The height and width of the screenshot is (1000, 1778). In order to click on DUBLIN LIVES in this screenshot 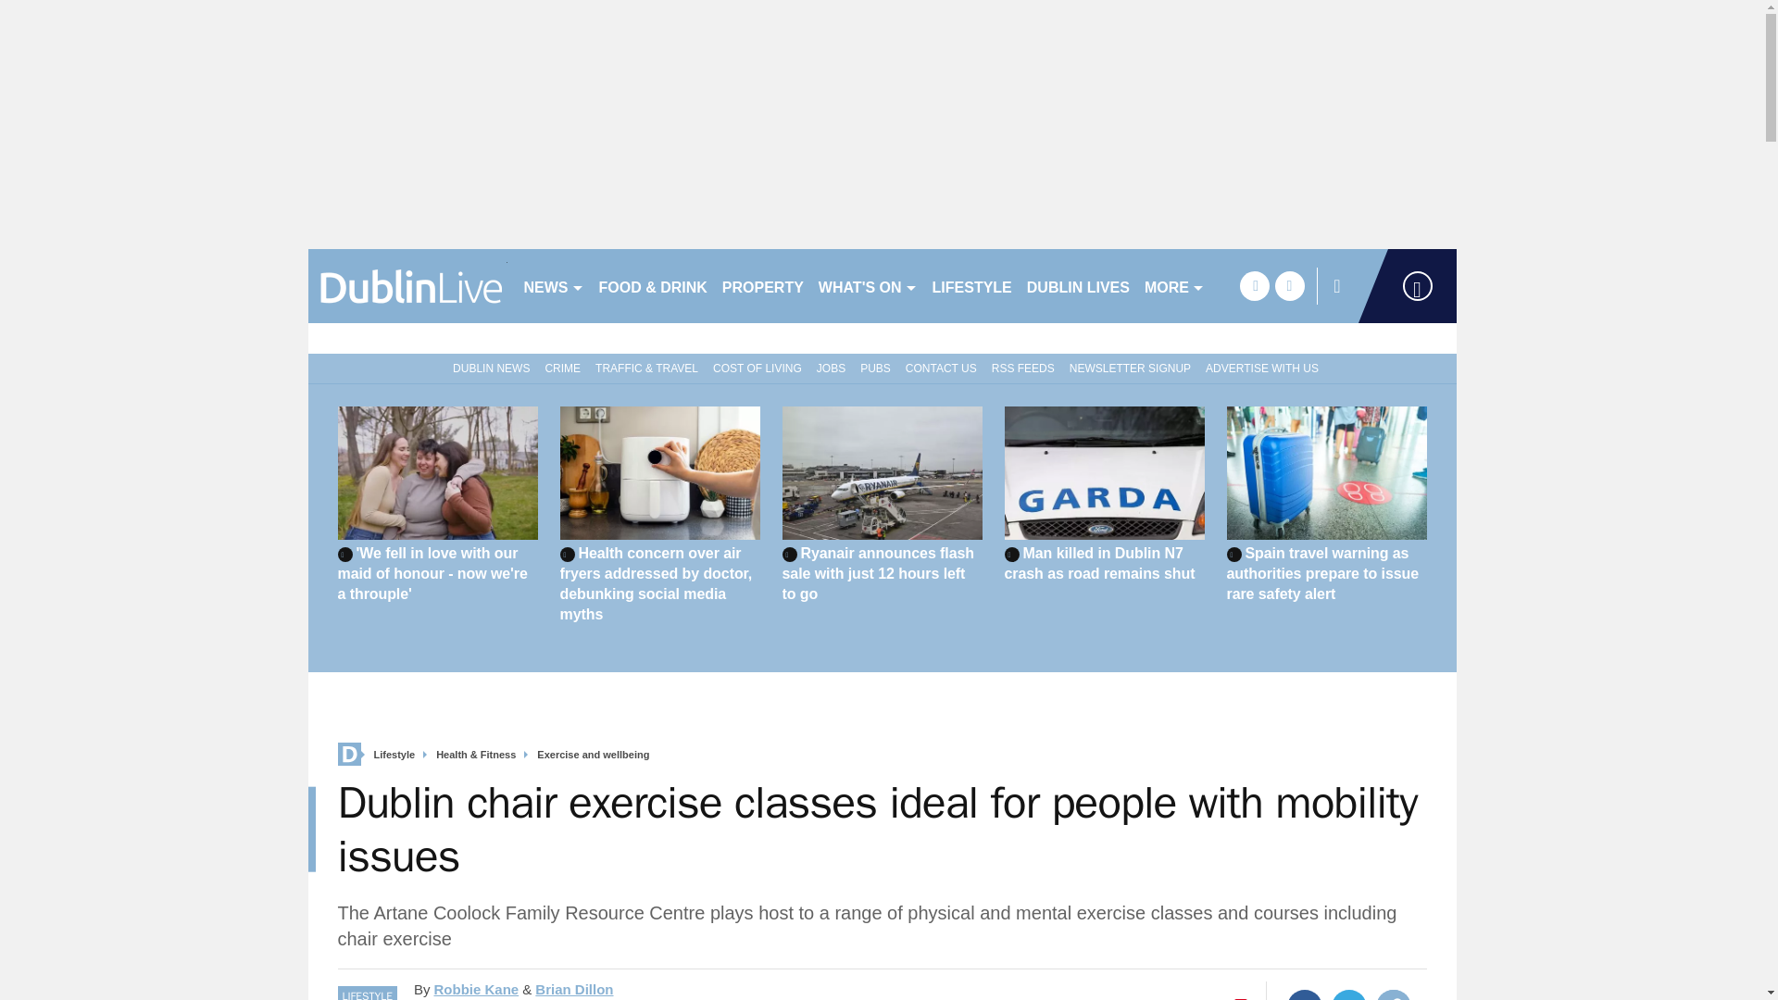, I will do `click(1078, 285)`.